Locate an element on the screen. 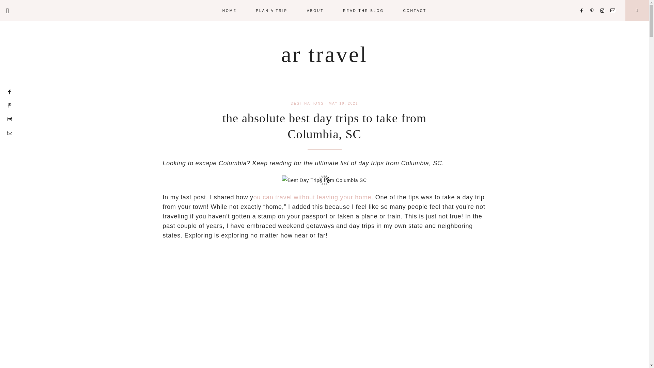 This screenshot has width=654, height=368. Instagram is located at coordinates (604, 2).